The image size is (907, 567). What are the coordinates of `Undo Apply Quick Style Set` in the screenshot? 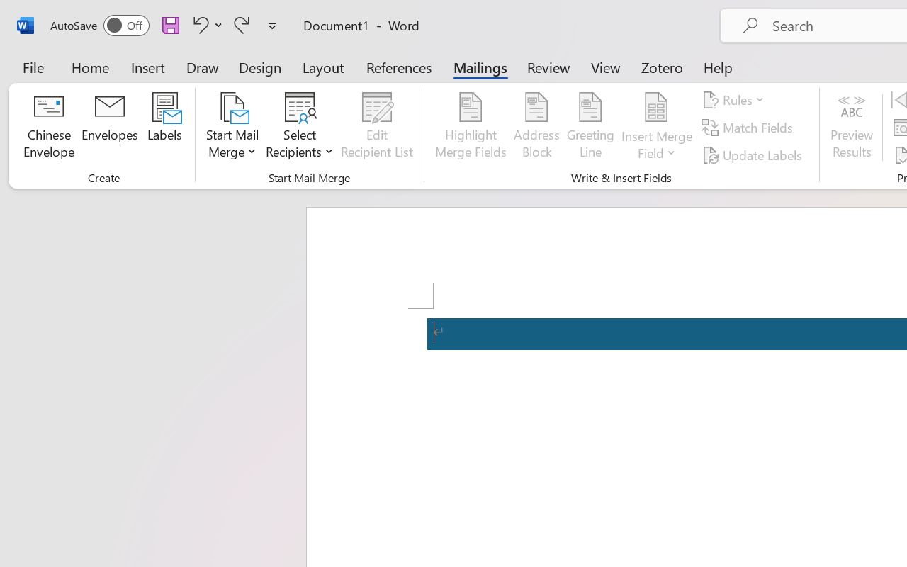 It's located at (205, 25).